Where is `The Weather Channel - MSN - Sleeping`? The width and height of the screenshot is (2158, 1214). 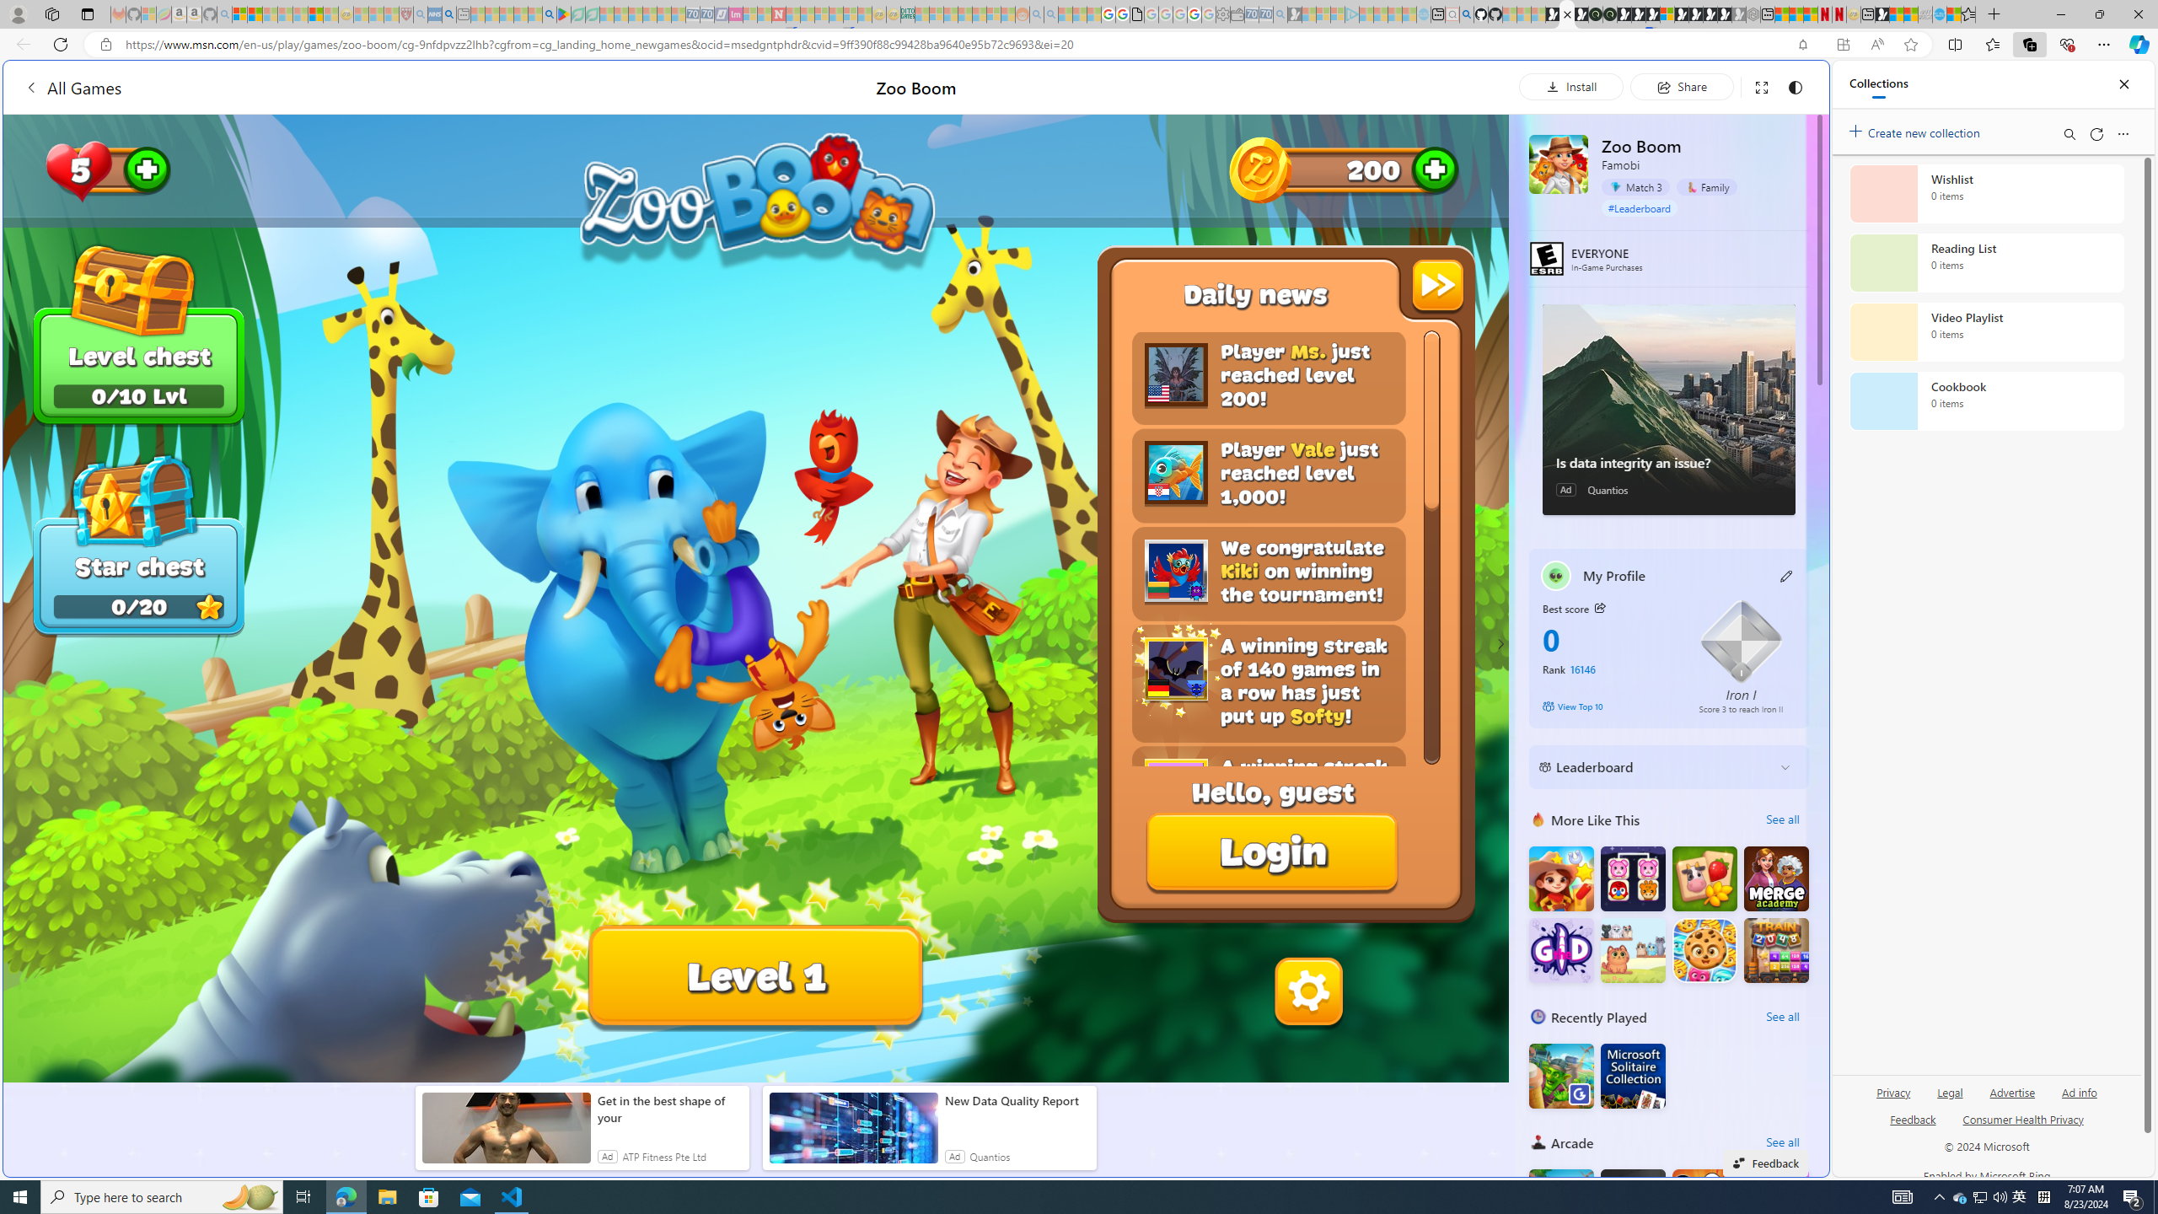 The Weather Channel - MSN - Sleeping is located at coordinates (270, 14).